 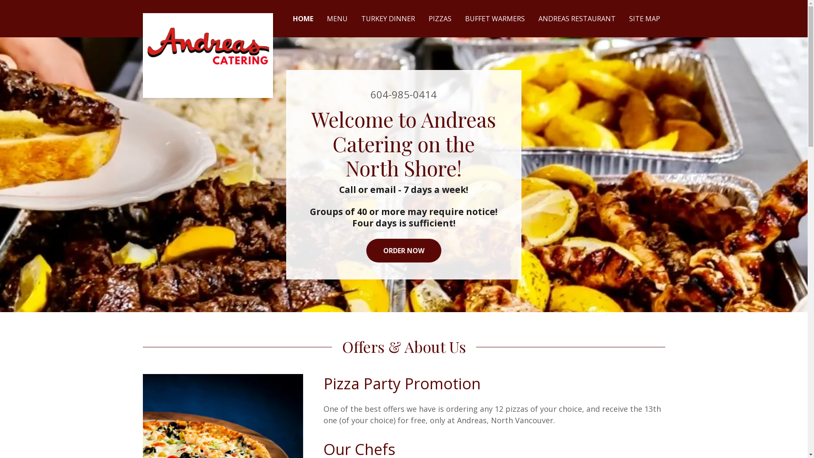 I want to click on PIZZAS, so click(x=440, y=19).